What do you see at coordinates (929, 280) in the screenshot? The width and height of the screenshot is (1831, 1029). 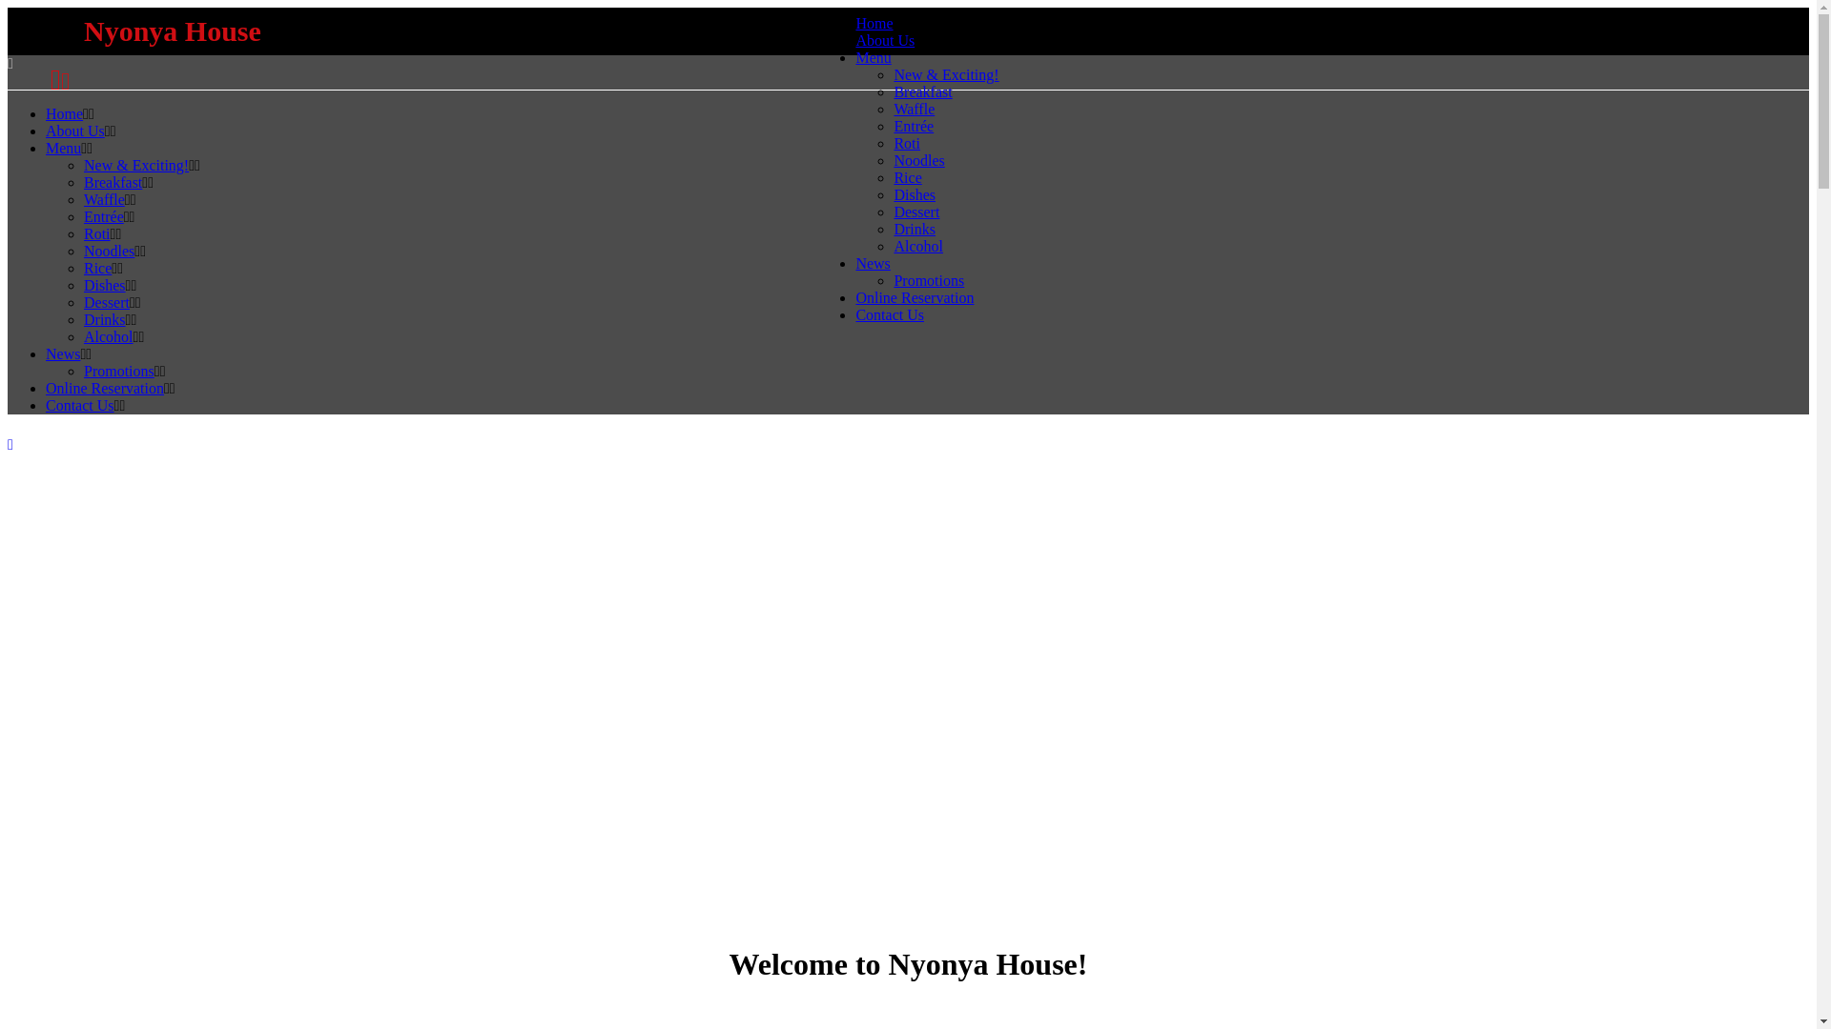 I see `Promotions` at bounding box center [929, 280].